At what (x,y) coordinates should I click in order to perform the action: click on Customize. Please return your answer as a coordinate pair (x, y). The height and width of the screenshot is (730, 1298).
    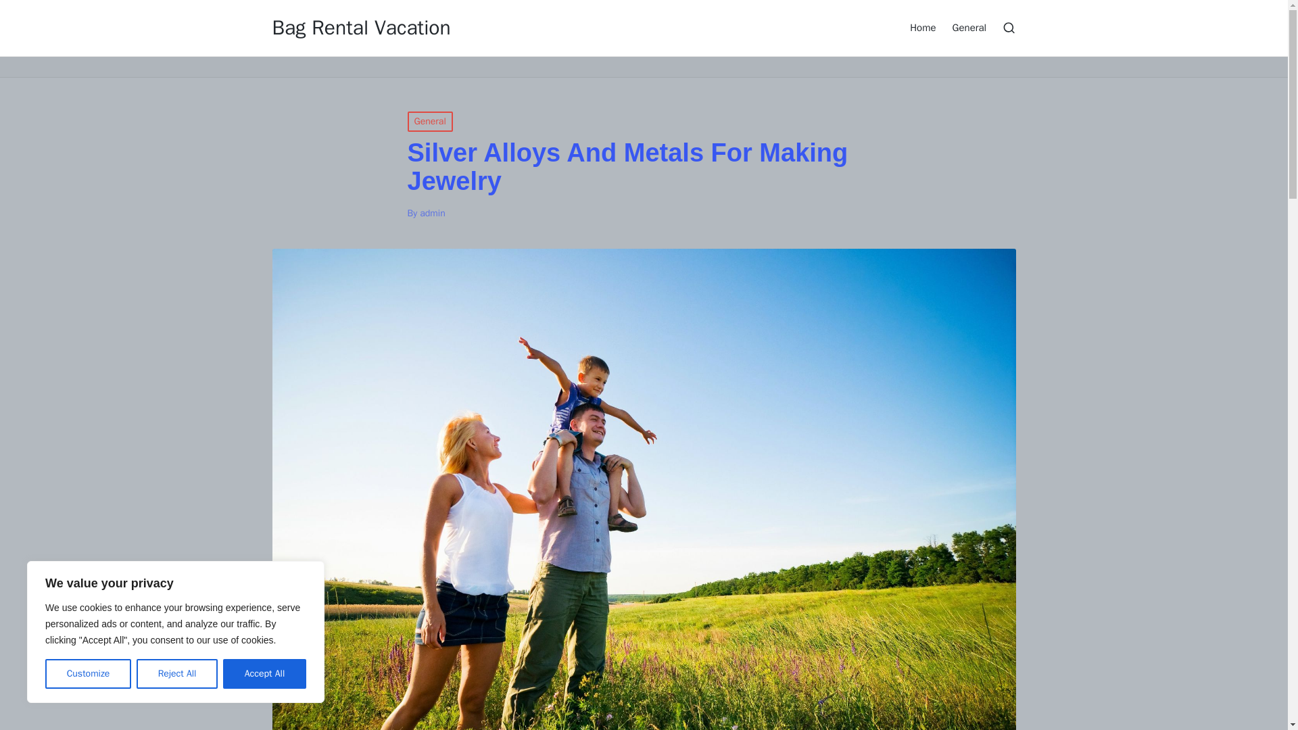
    Looking at the image, I should click on (88, 674).